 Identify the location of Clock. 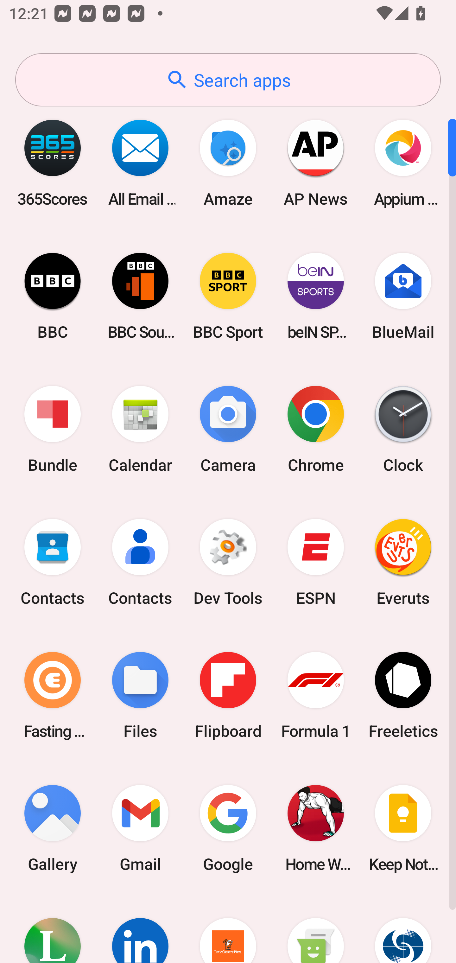
(403, 430).